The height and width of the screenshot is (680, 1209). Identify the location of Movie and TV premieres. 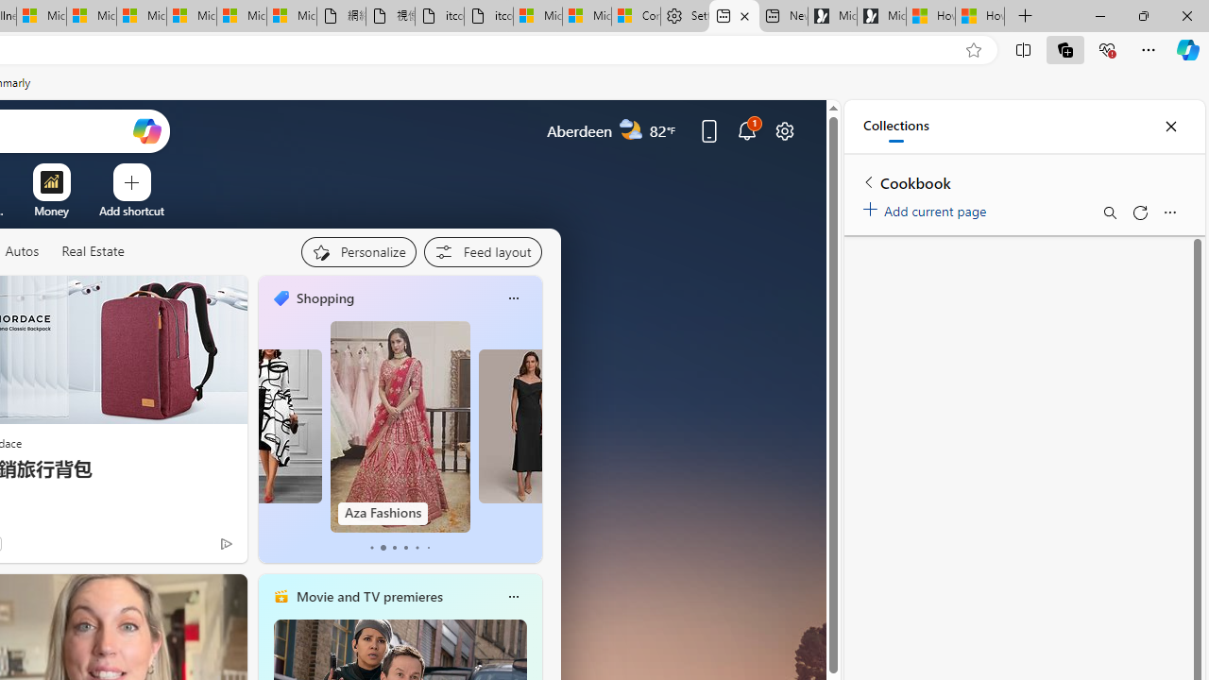
(368, 596).